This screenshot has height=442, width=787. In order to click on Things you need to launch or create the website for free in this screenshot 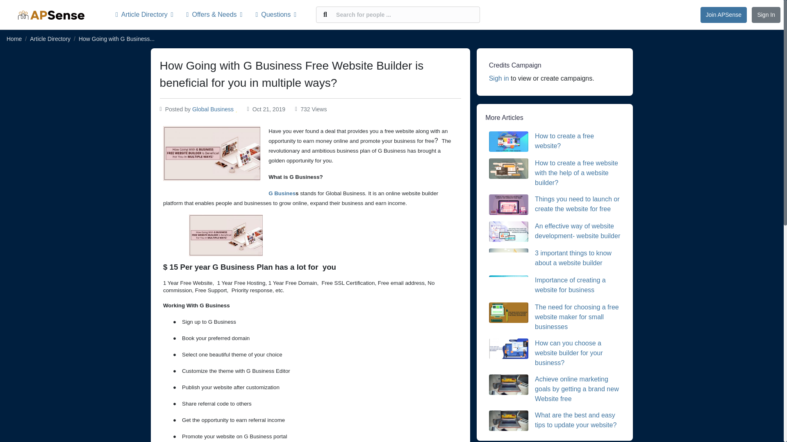, I will do `click(577, 204)`.